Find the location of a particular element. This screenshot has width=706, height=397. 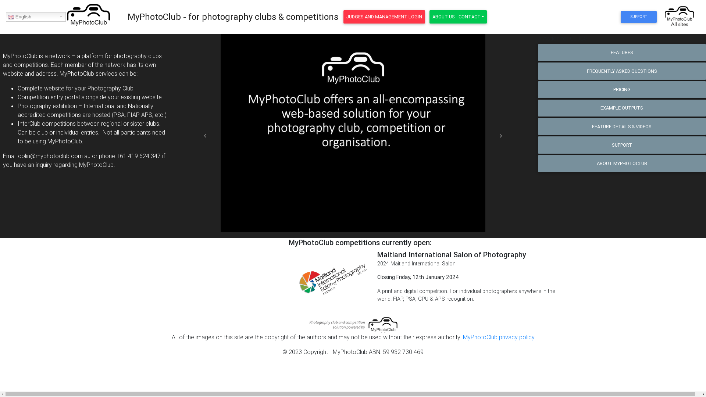

Previous is located at coordinates (206, 136).